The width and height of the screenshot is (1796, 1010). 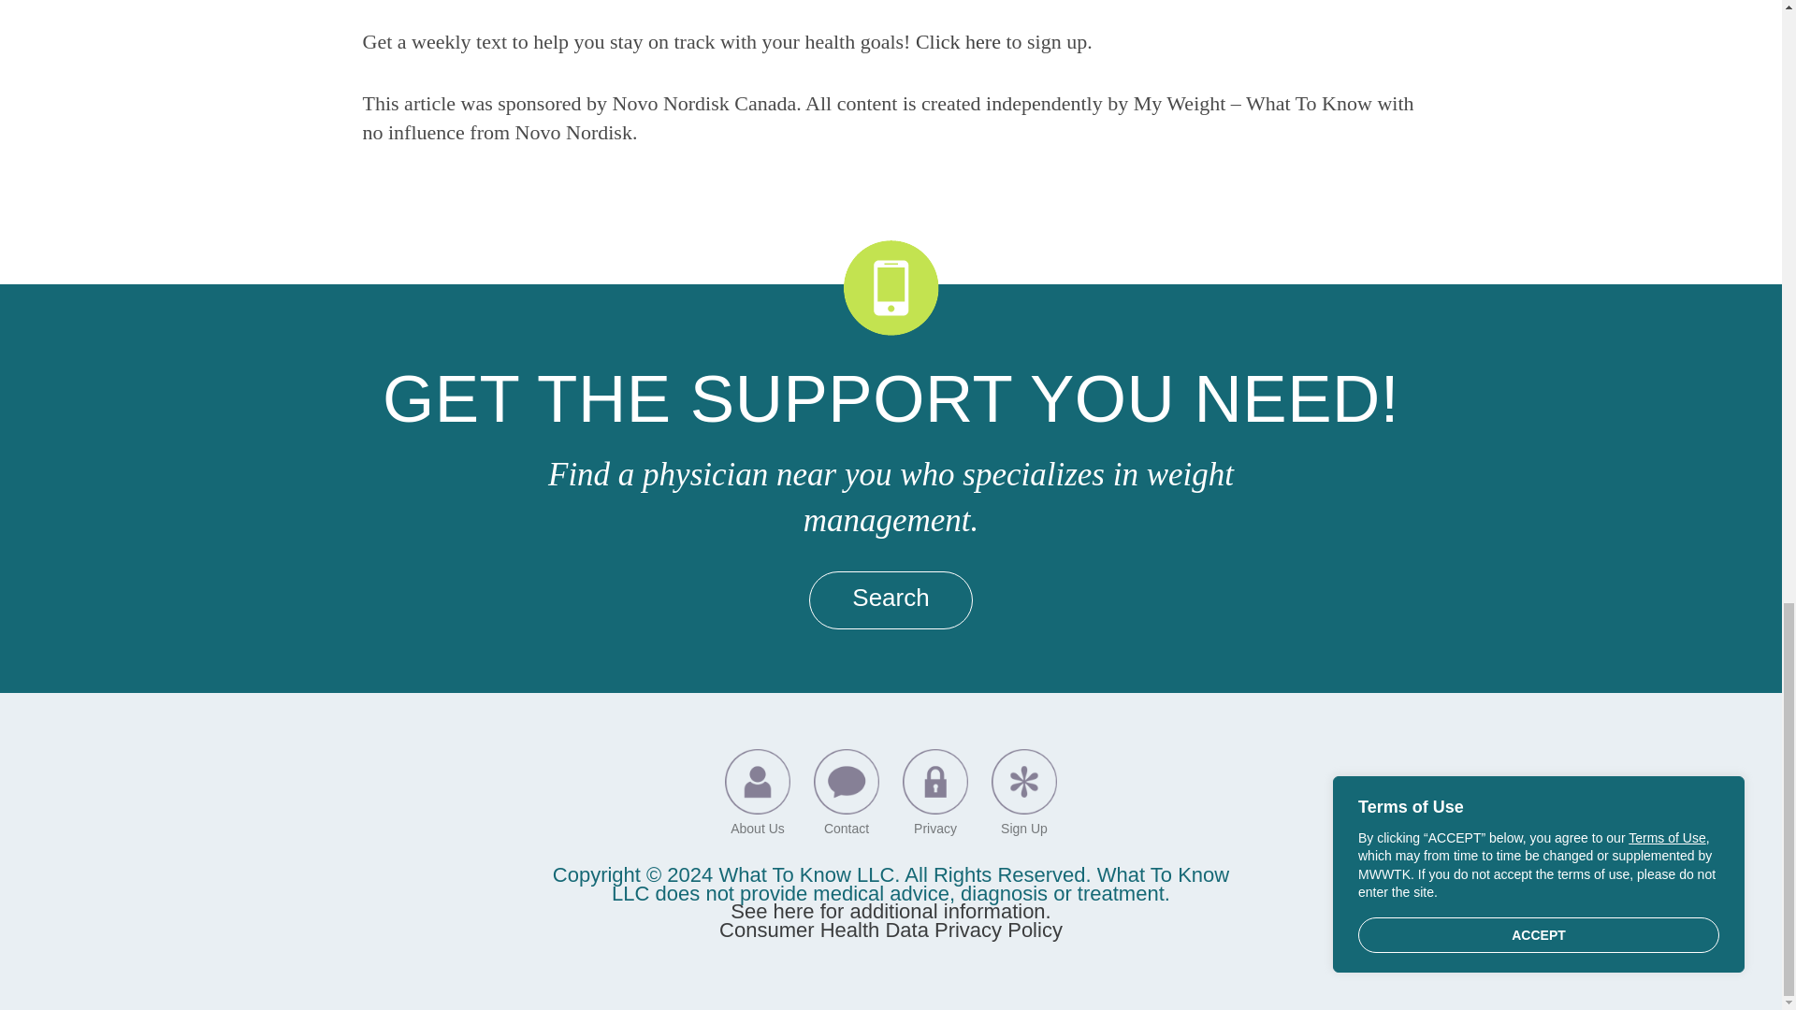 What do you see at coordinates (958, 41) in the screenshot?
I see `Click here` at bounding box center [958, 41].